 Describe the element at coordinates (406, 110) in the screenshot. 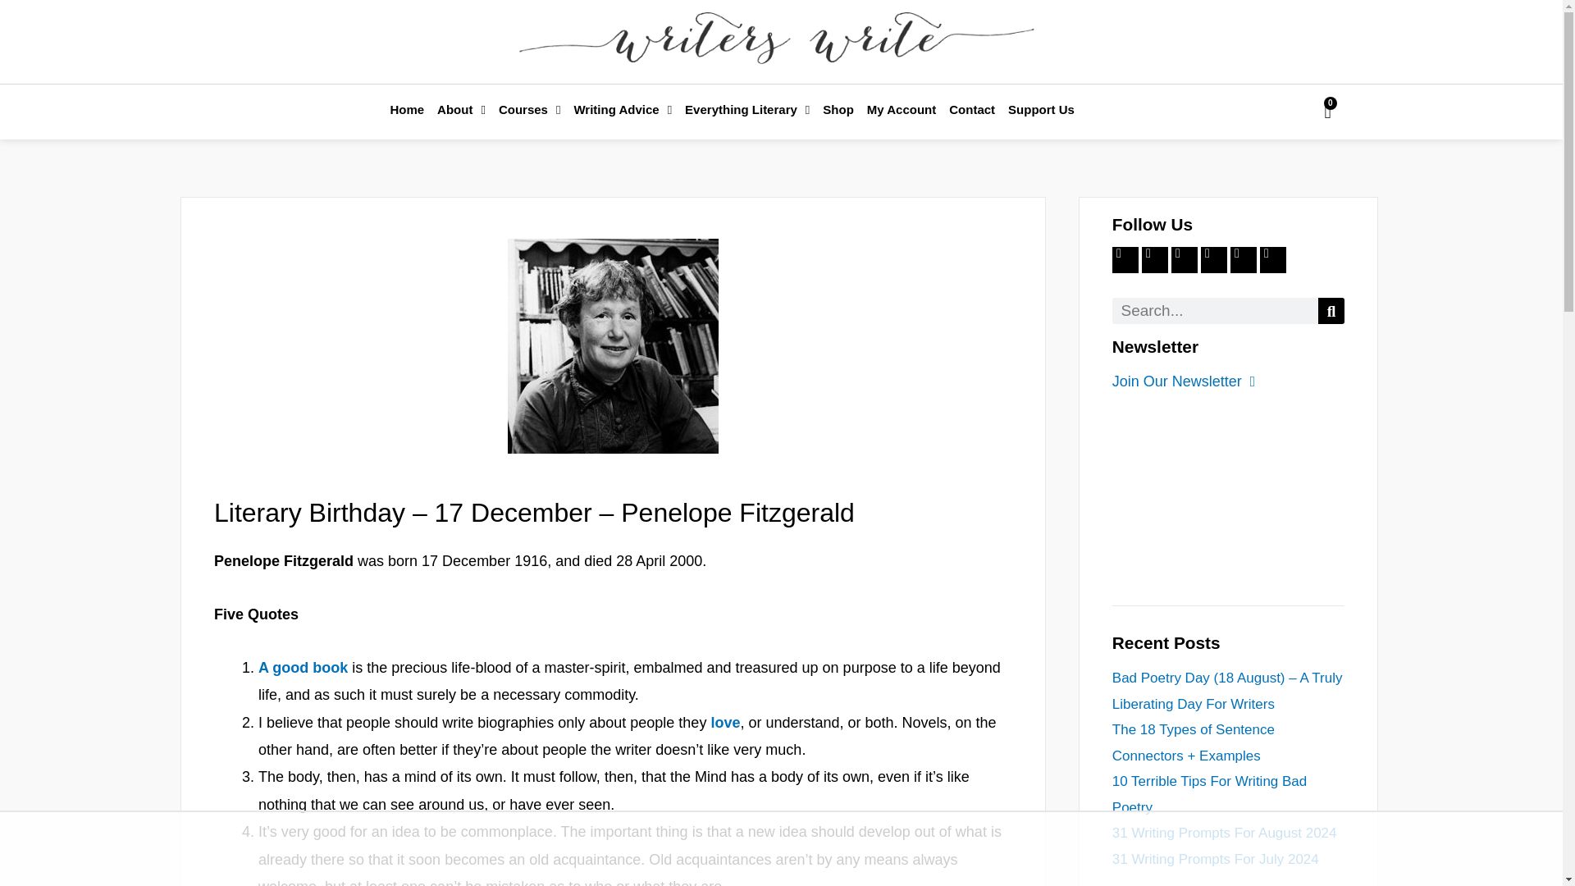

I see `Home` at that location.